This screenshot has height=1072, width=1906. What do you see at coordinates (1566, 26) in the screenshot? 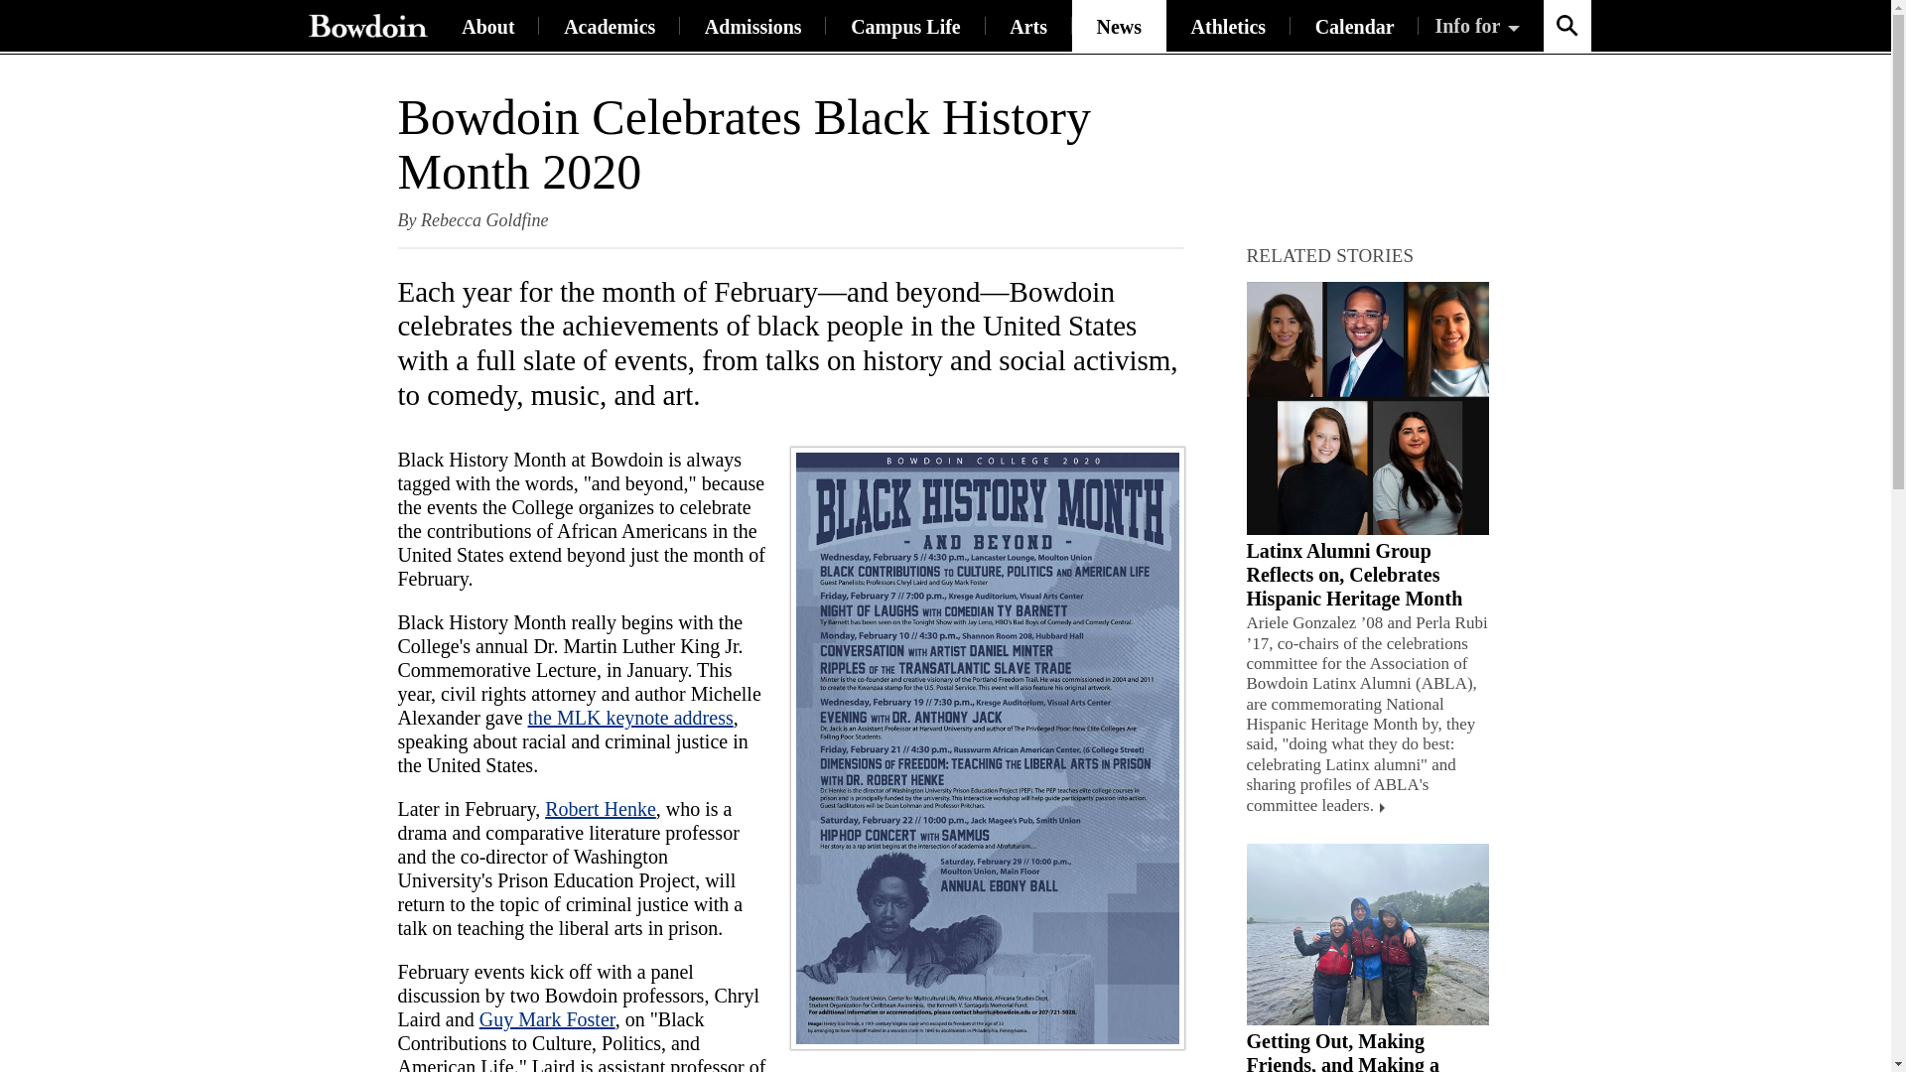
I see `Search Bowdoin College` at bounding box center [1566, 26].